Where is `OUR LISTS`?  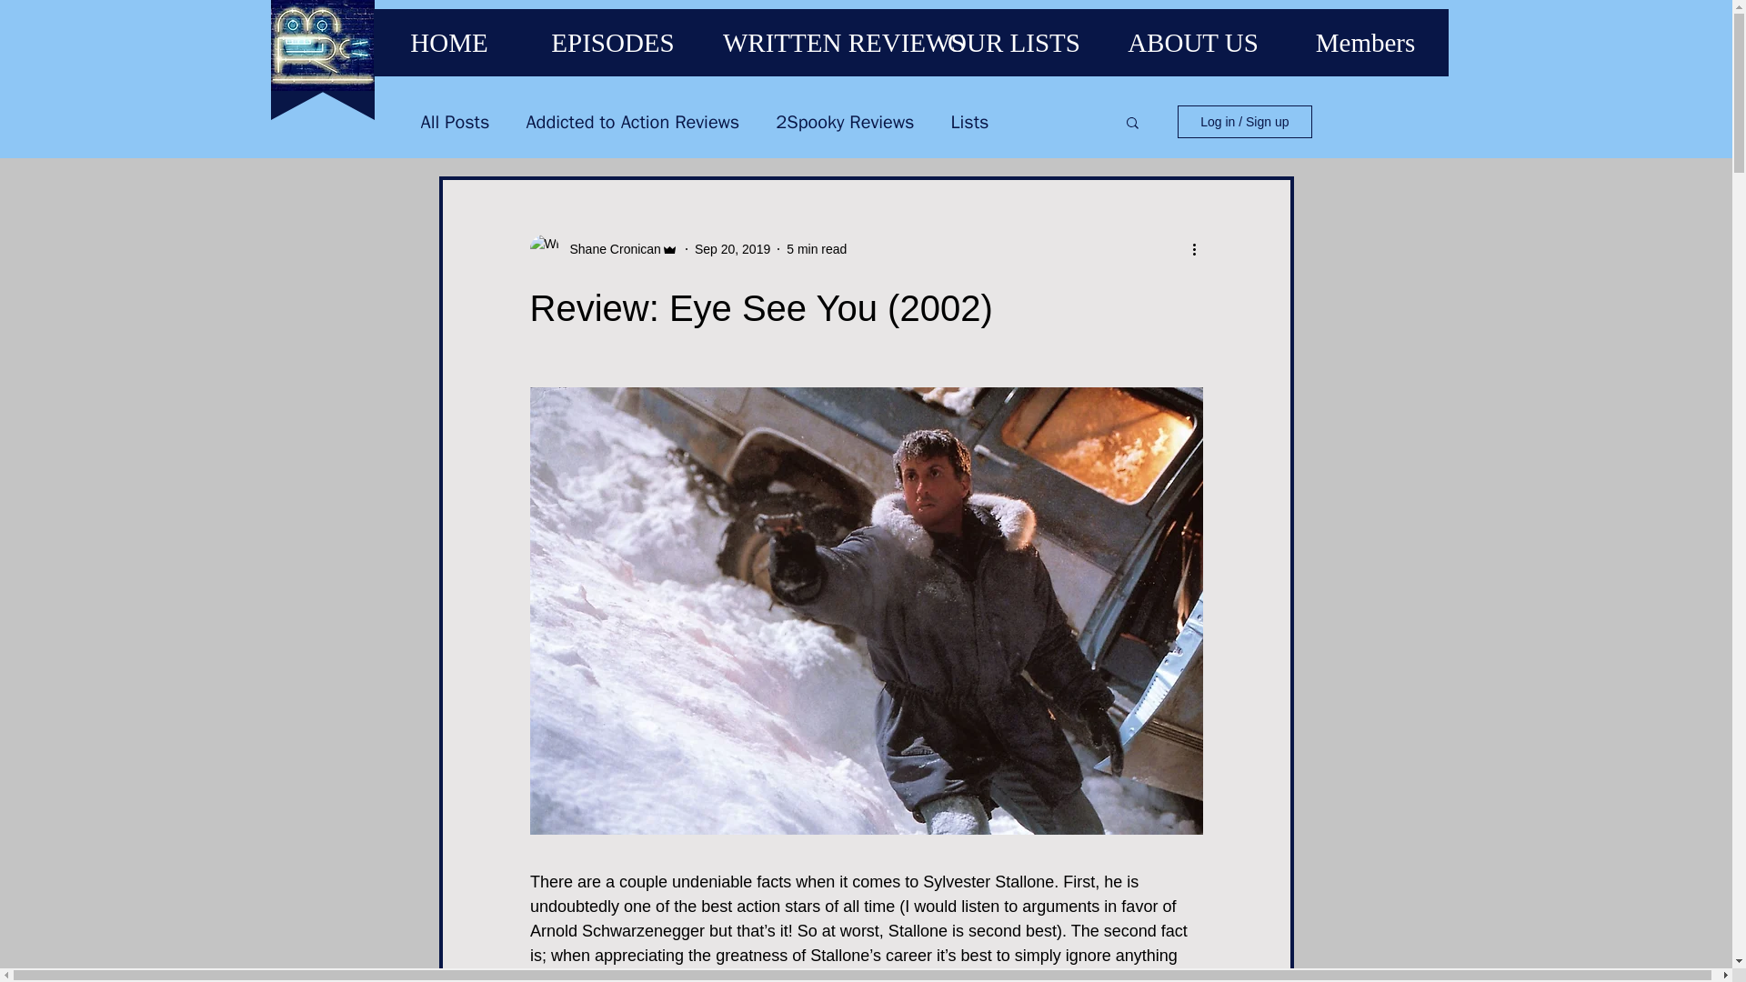
OUR LISTS is located at coordinates (1013, 42).